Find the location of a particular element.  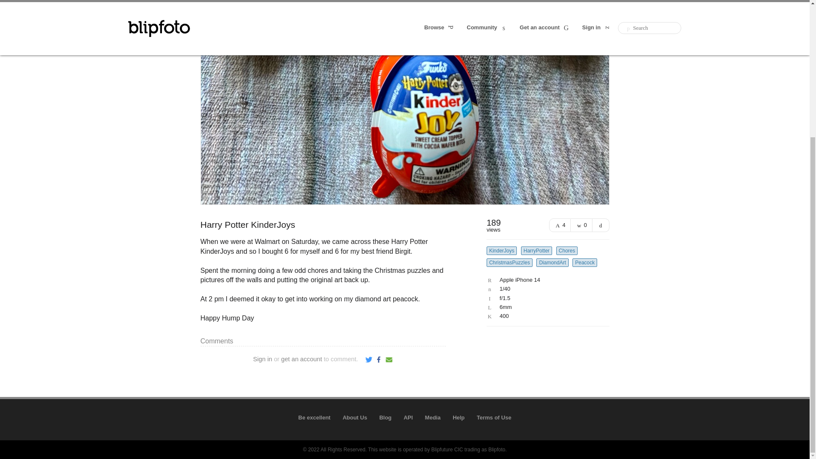

API is located at coordinates (408, 417).